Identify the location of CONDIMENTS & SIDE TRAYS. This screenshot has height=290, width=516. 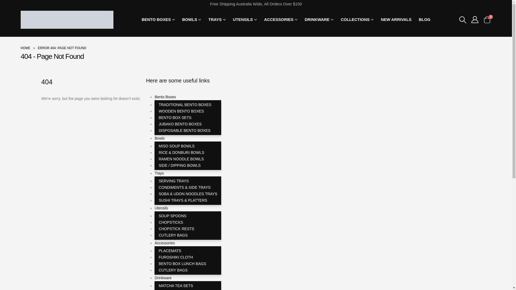
(184, 187).